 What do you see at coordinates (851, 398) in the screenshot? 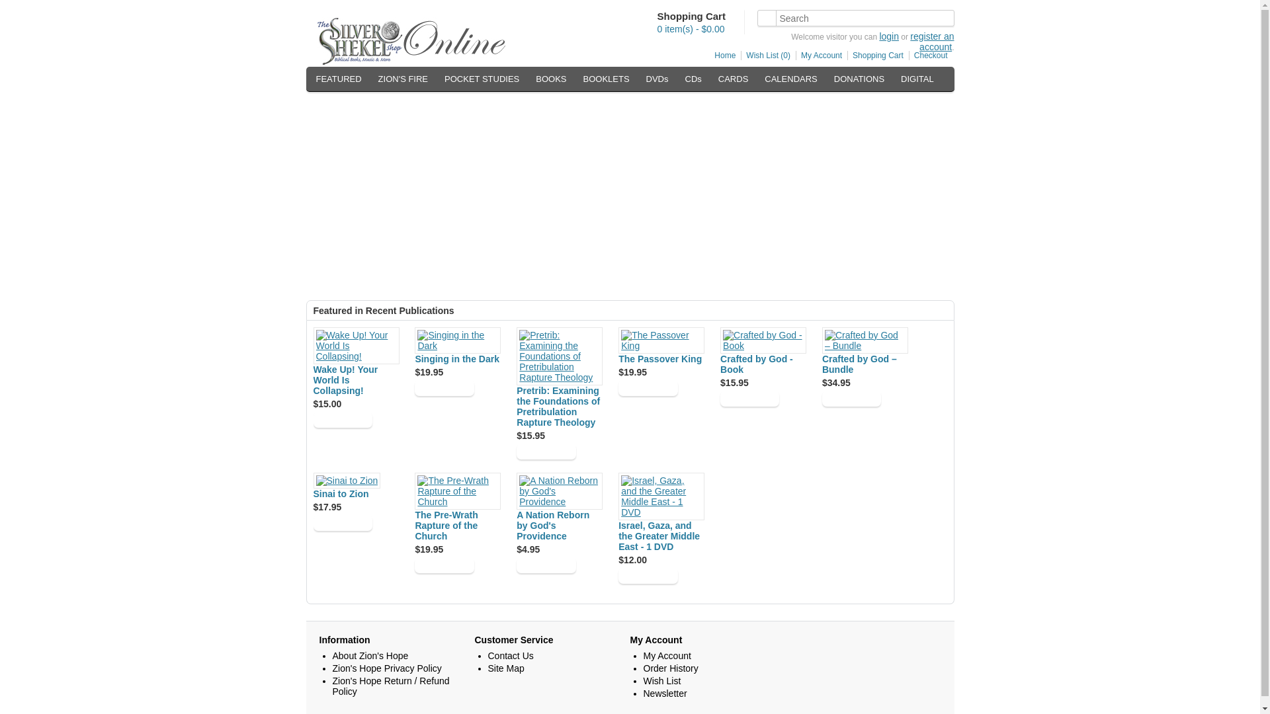
I see `Add to Cart` at bounding box center [851, 398].